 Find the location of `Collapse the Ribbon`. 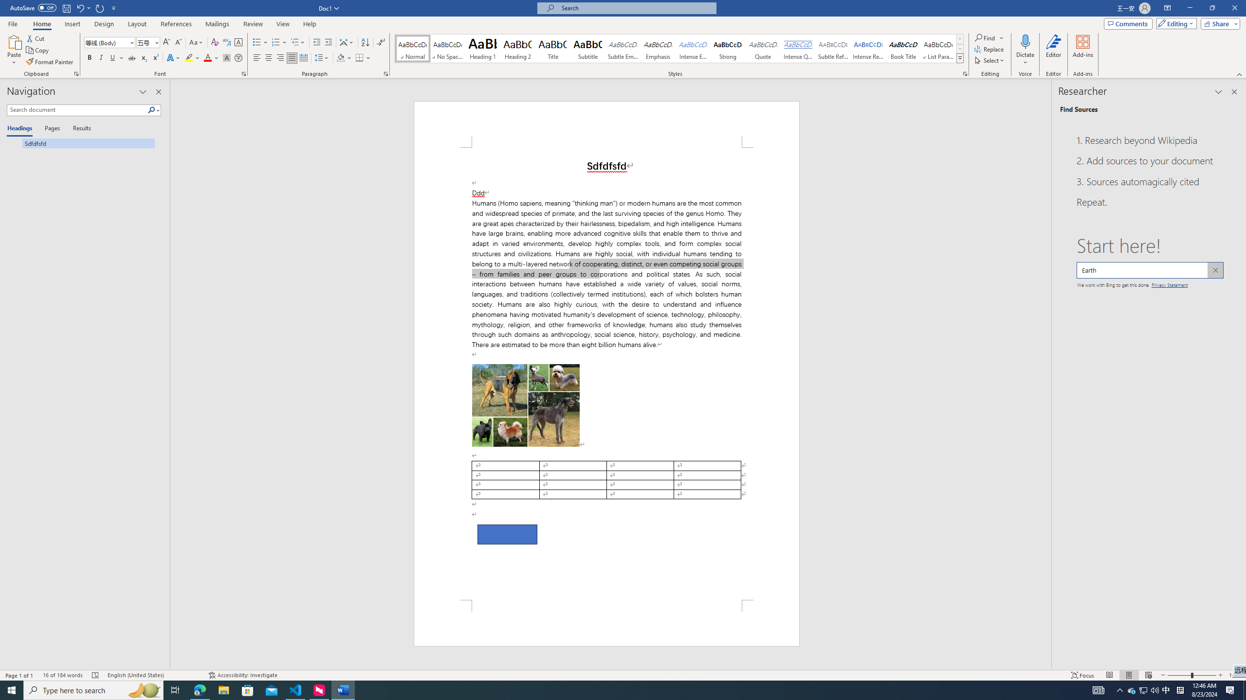

Collapse the Ribbon is located at coordinates (1240, 74).